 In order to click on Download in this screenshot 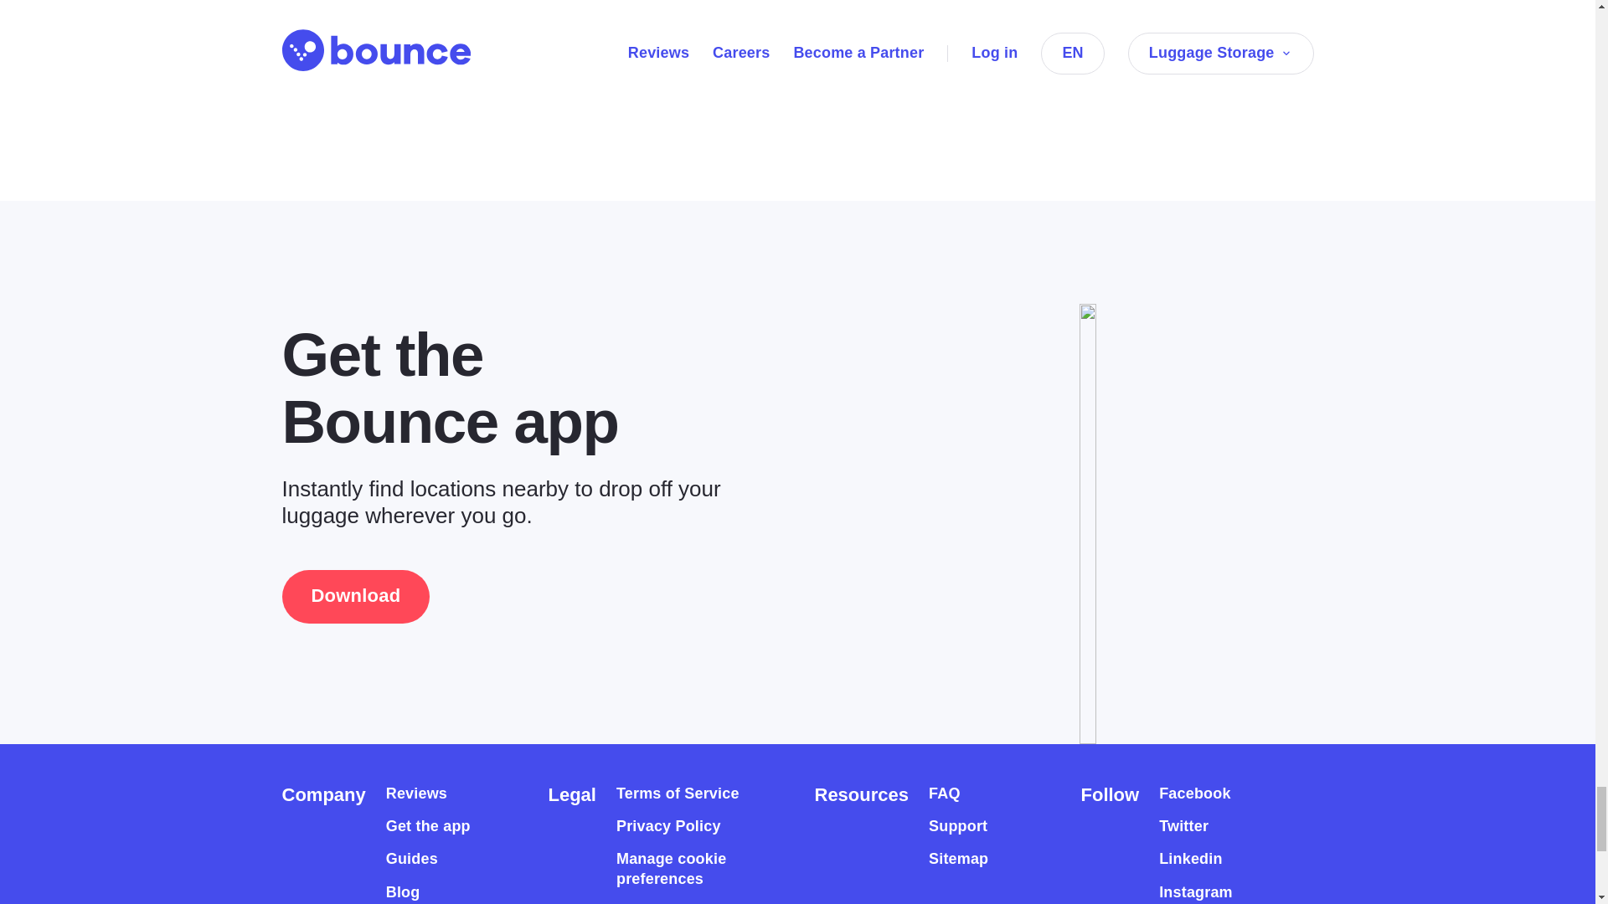, I will do `click(355, 597)`.